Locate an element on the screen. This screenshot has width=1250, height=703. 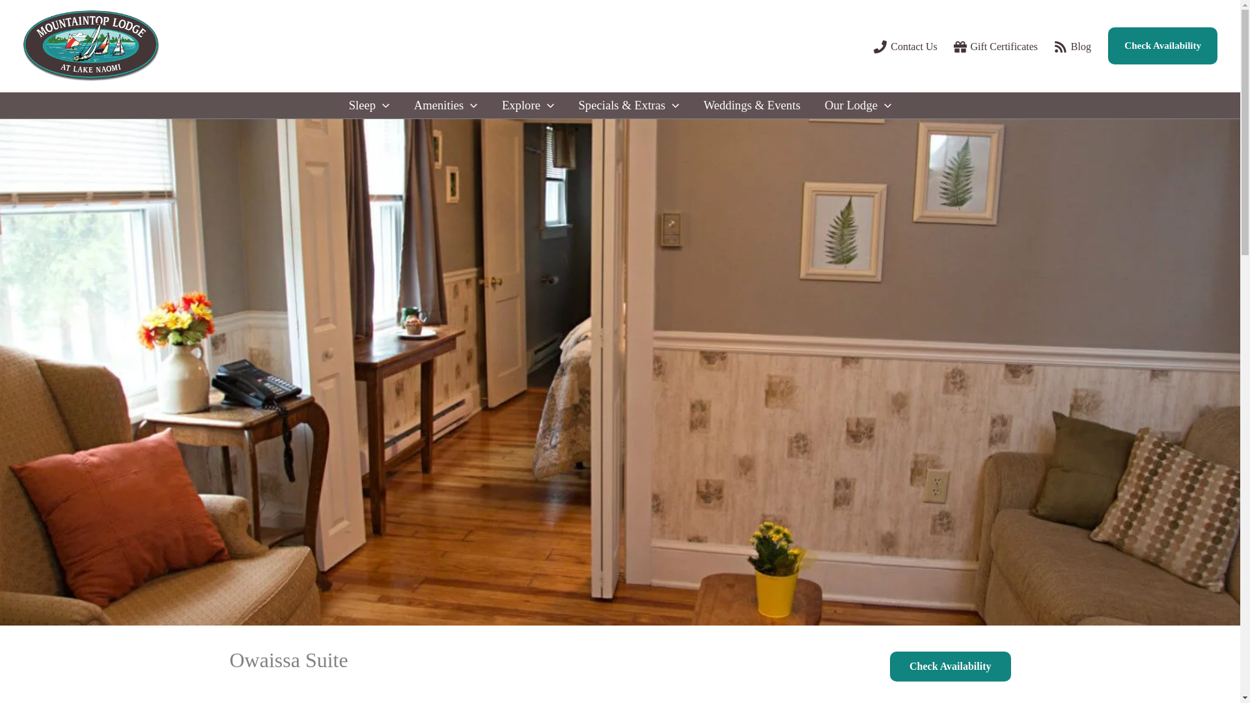
Check Availability is located at coordinates (1163, 46).